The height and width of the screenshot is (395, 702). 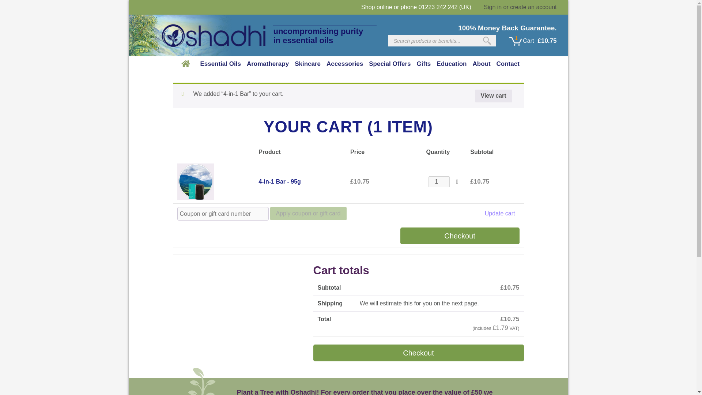 What do you see at coordinates (492, 7) in the screenshot?
I see `Sign in` at bounding box center [492, 7].